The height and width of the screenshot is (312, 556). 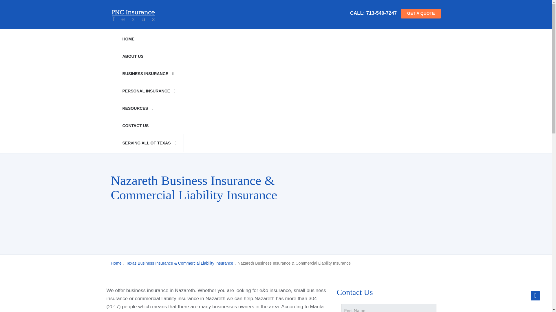 I want to click on RESOURCES, so click(x=149, y=108).